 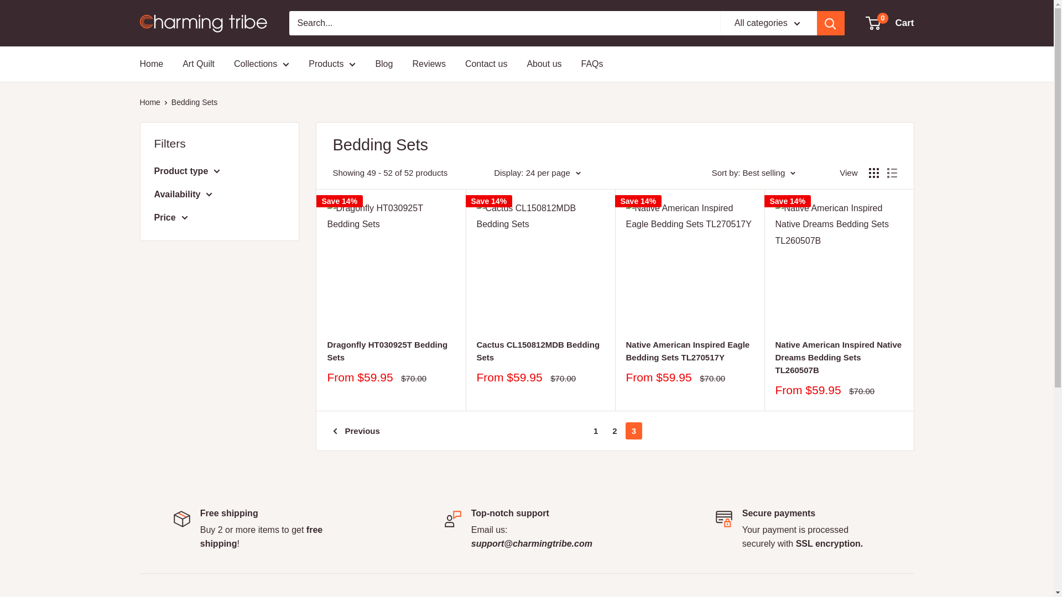 I want to click on Previous, so click(x=356, y=430).